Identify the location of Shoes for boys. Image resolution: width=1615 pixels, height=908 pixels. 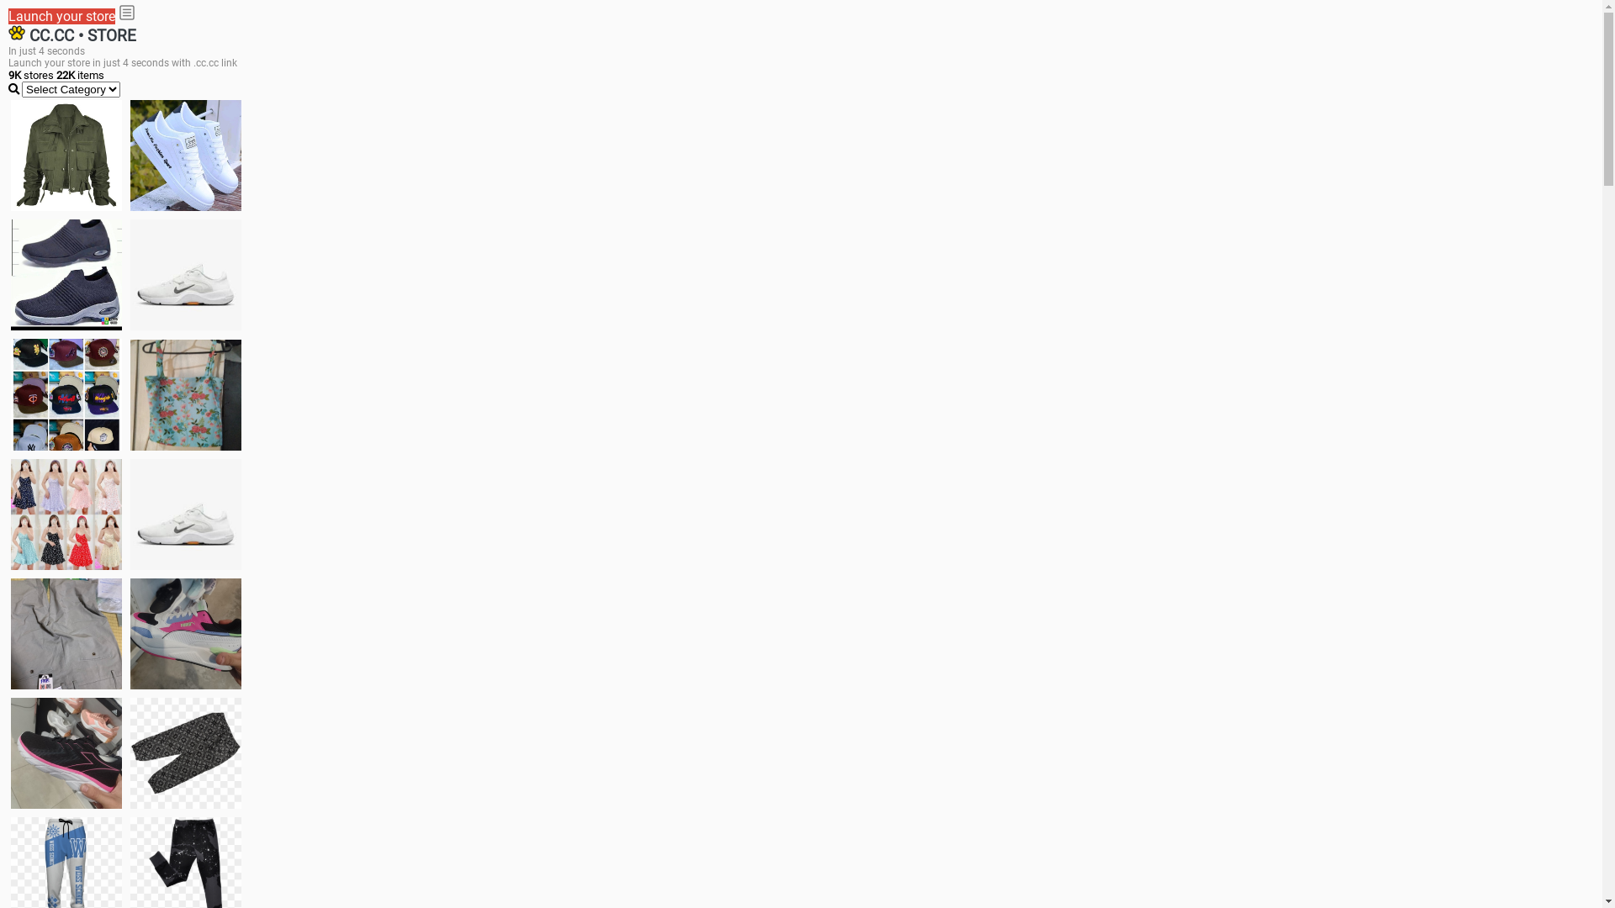
(186, 275).